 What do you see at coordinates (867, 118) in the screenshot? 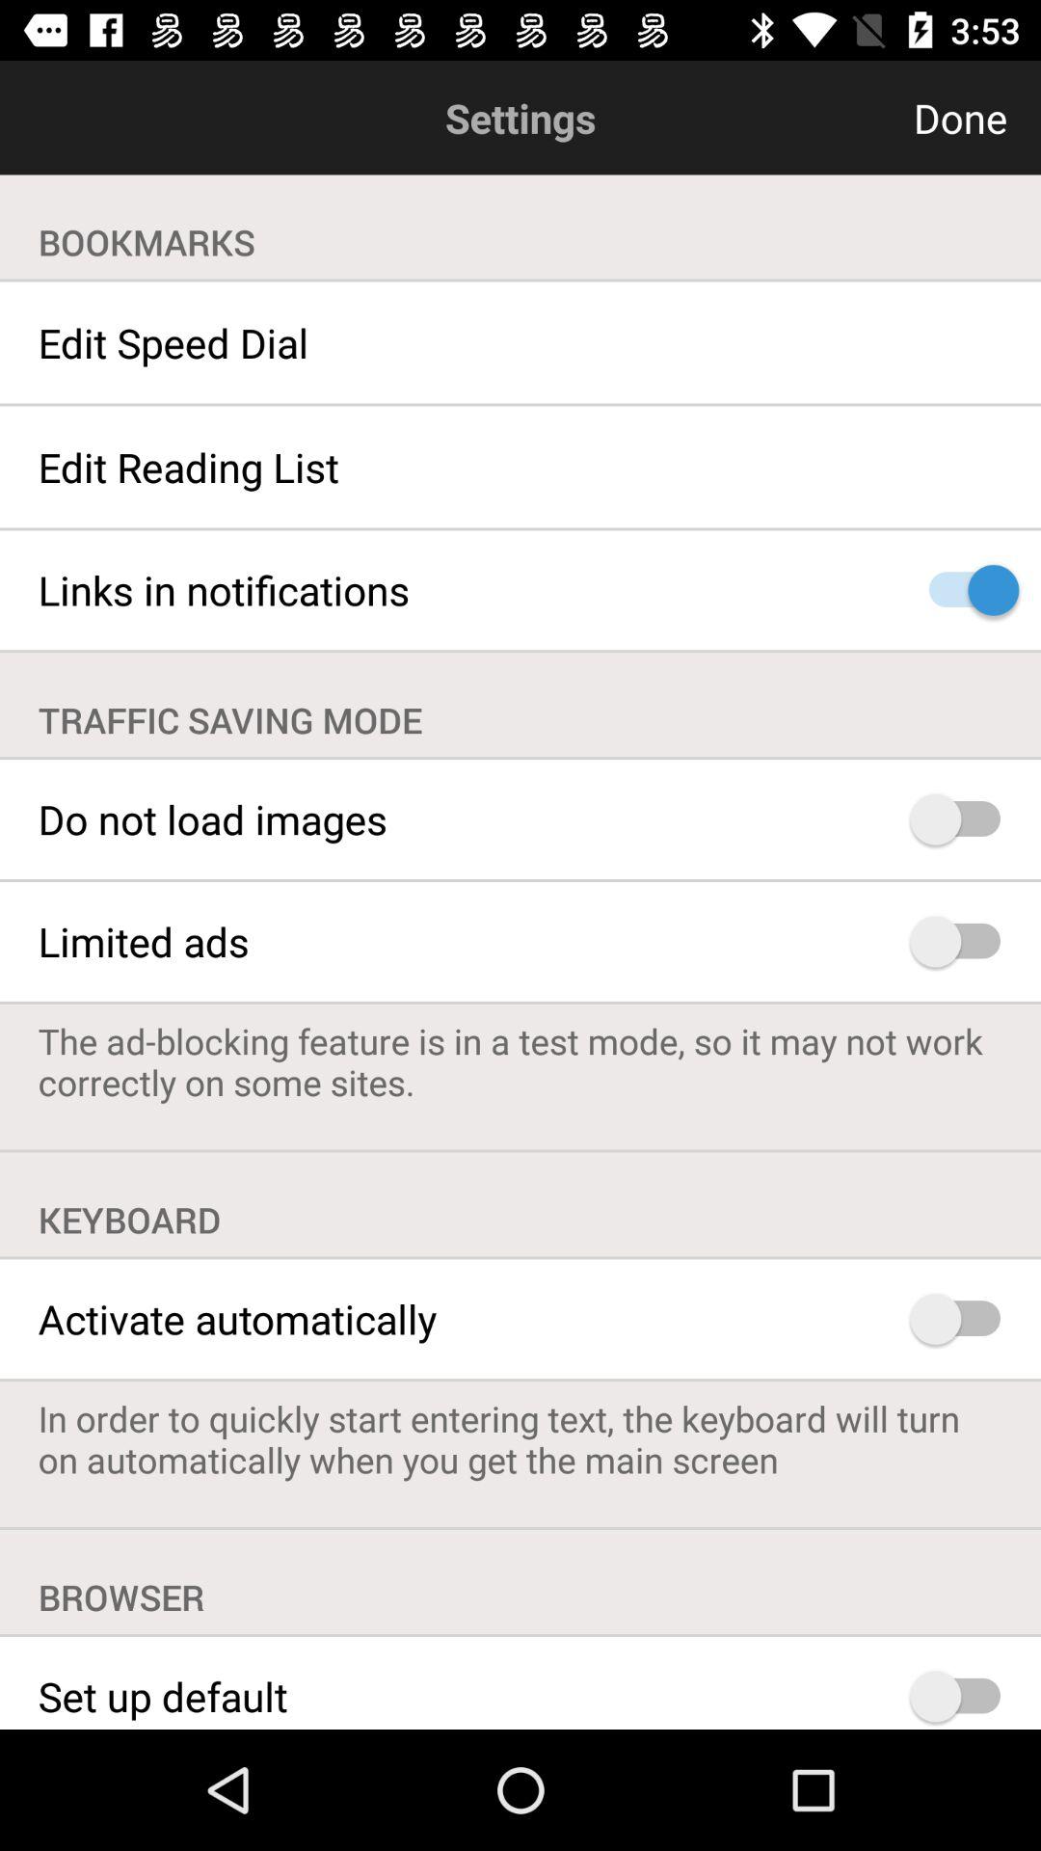
I see `turn off icon above bookmarks icon` at bounding box center [867, 118].